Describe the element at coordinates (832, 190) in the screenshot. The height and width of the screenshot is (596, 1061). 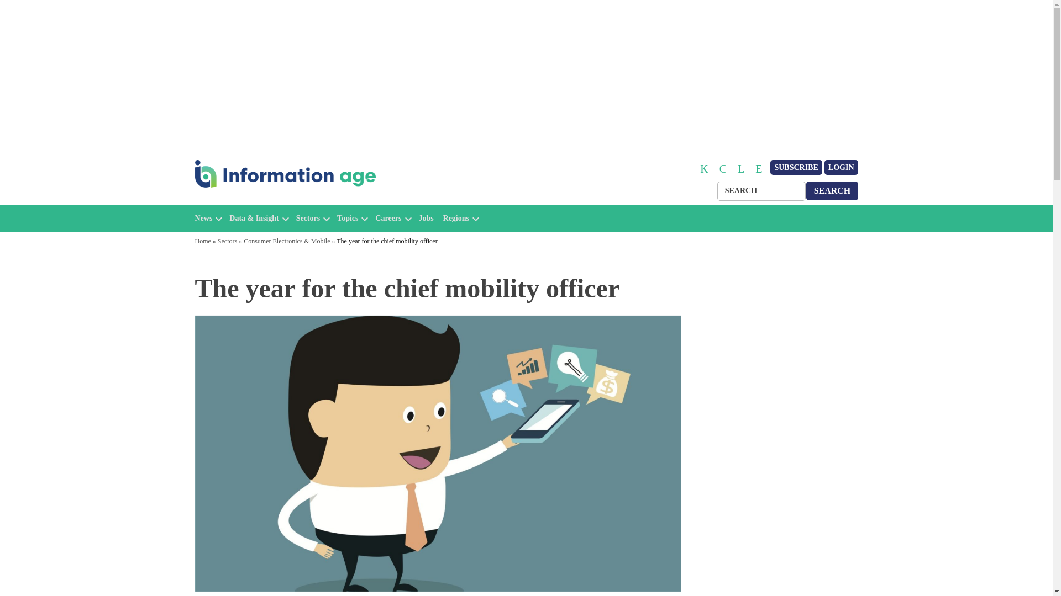
I see `SEARCH` at that location.